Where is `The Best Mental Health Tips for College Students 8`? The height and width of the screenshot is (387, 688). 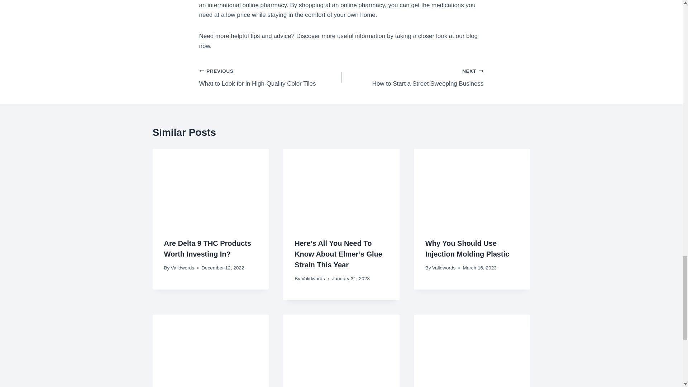 The Best Mental Health Tips for College Students 8 is located at coordinates (412, 77).